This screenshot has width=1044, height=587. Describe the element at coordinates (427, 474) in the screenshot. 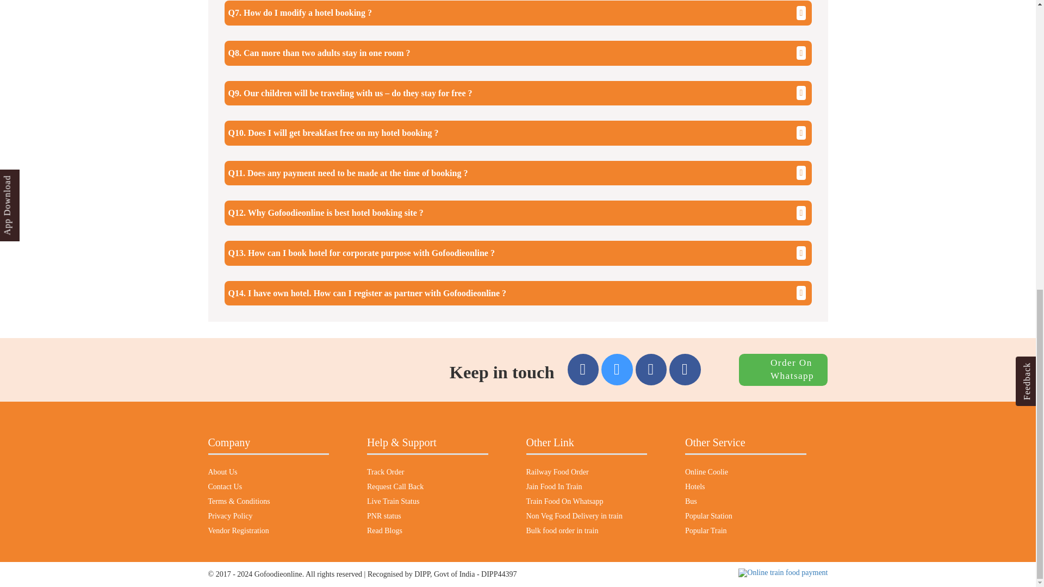

I see `Track Order` at that location.